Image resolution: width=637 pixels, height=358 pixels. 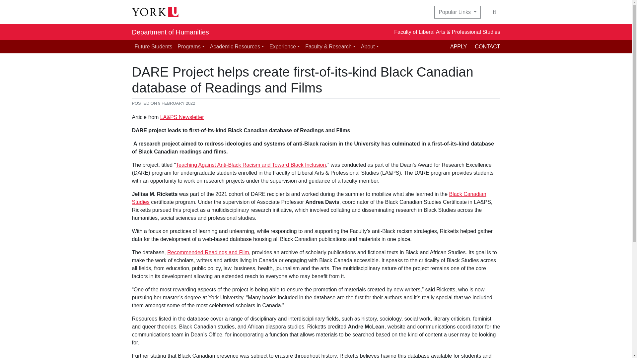 I want to click on Department of Humanities, so click(x=170, y=32).